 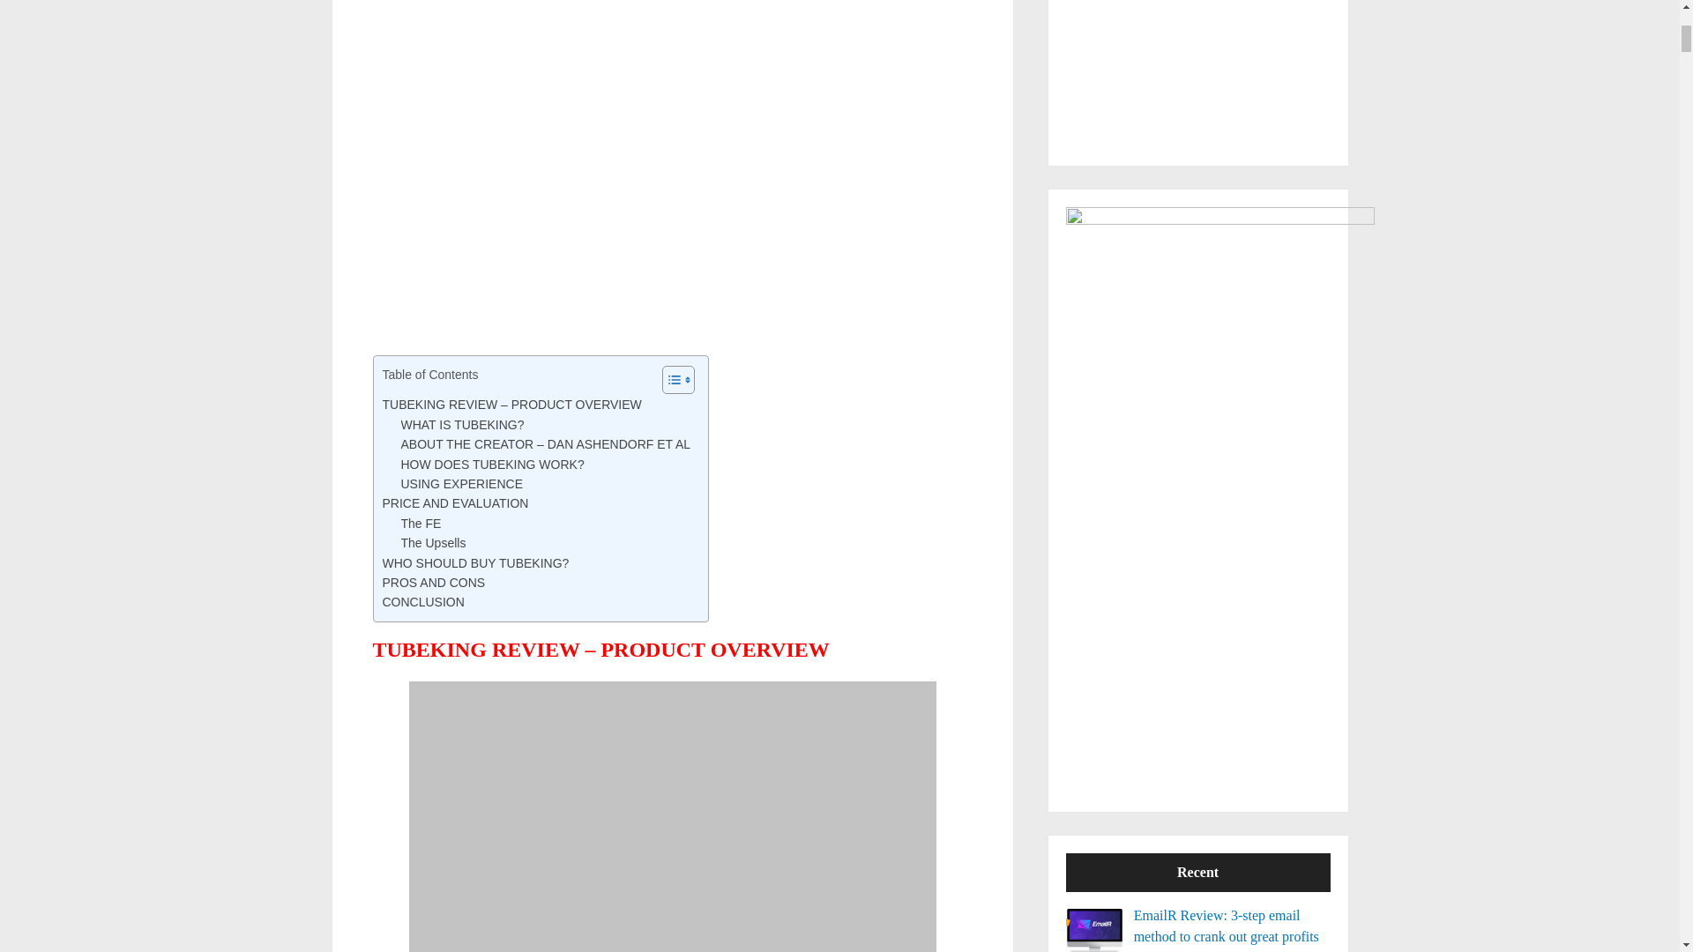 I want to click on WHAT IS TUBEKING?, so click(x=461, y=424).